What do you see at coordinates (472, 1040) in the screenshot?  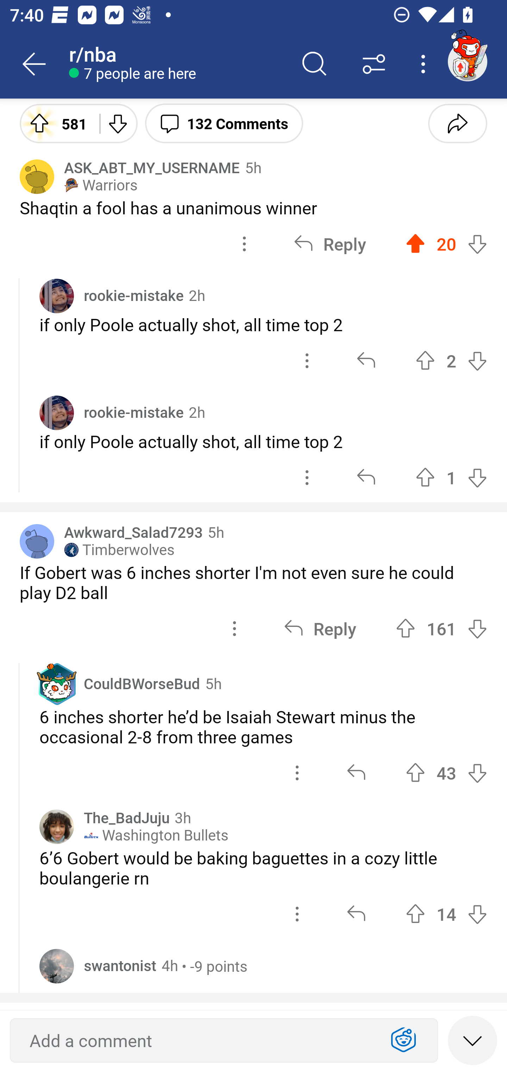 I see `Speed read` at bounding box center [472, 1040].